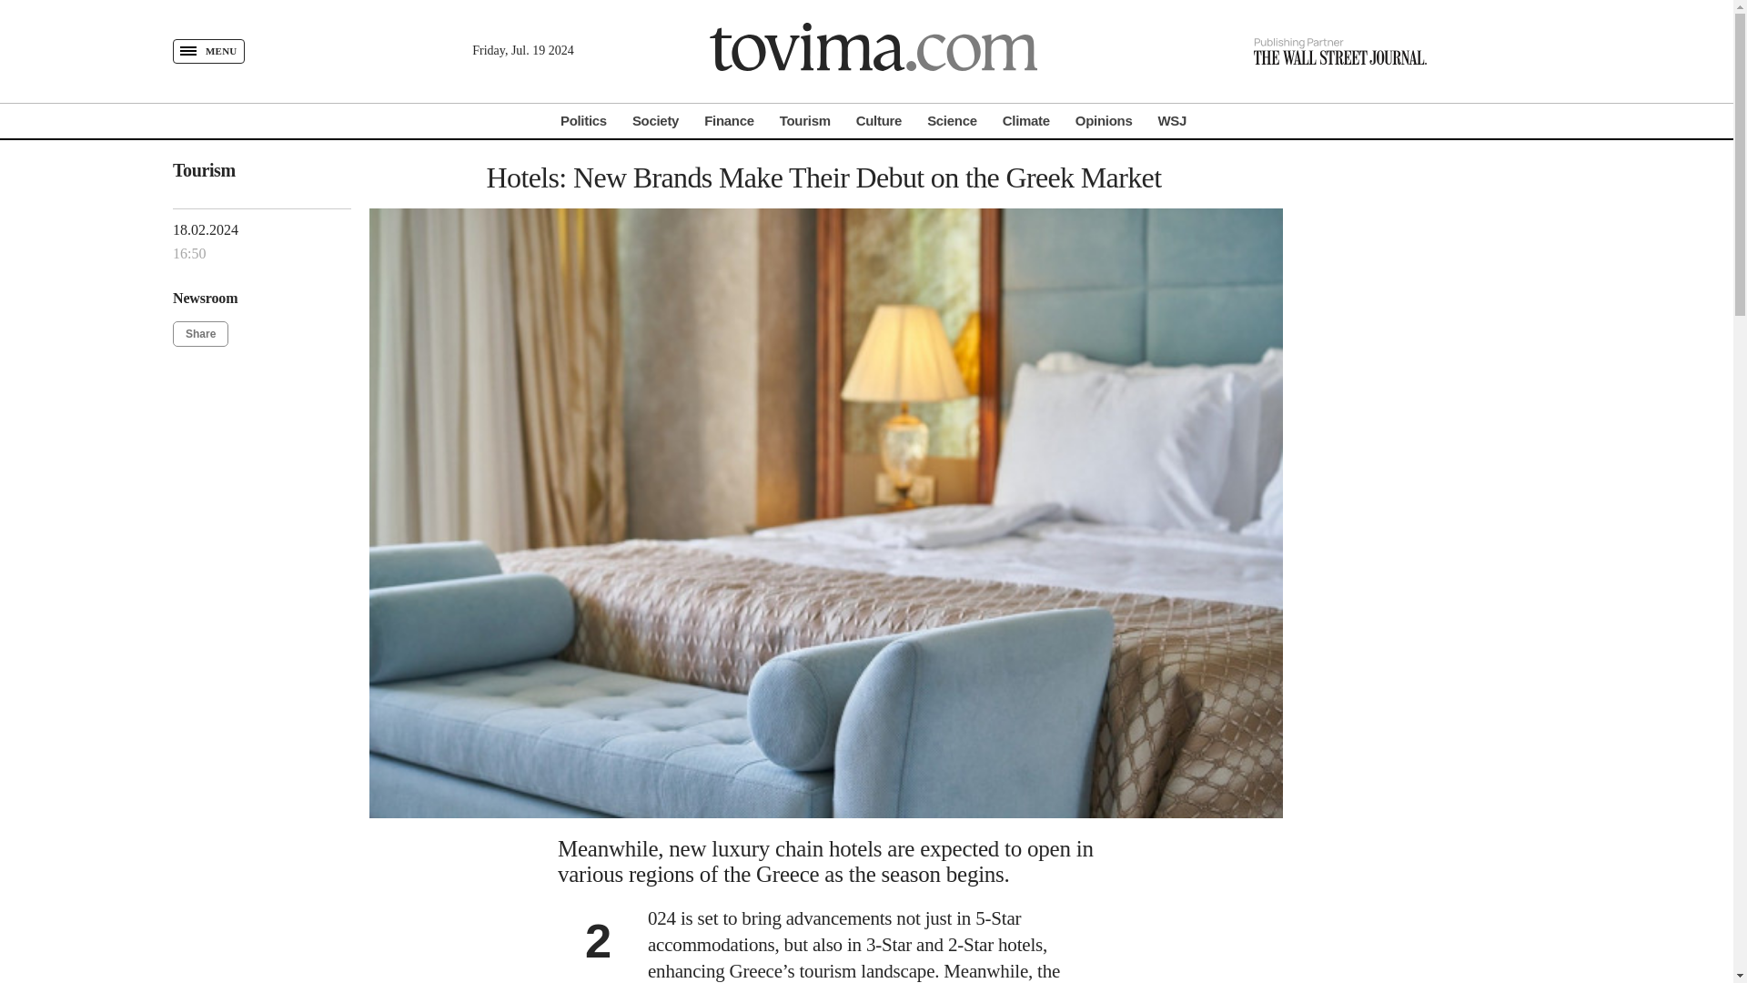 Image resolution: width=1747 pixels, height=983 pixels. Describe the element at coordinates (952, 120) in the screenshot. I see `Science` at that location.